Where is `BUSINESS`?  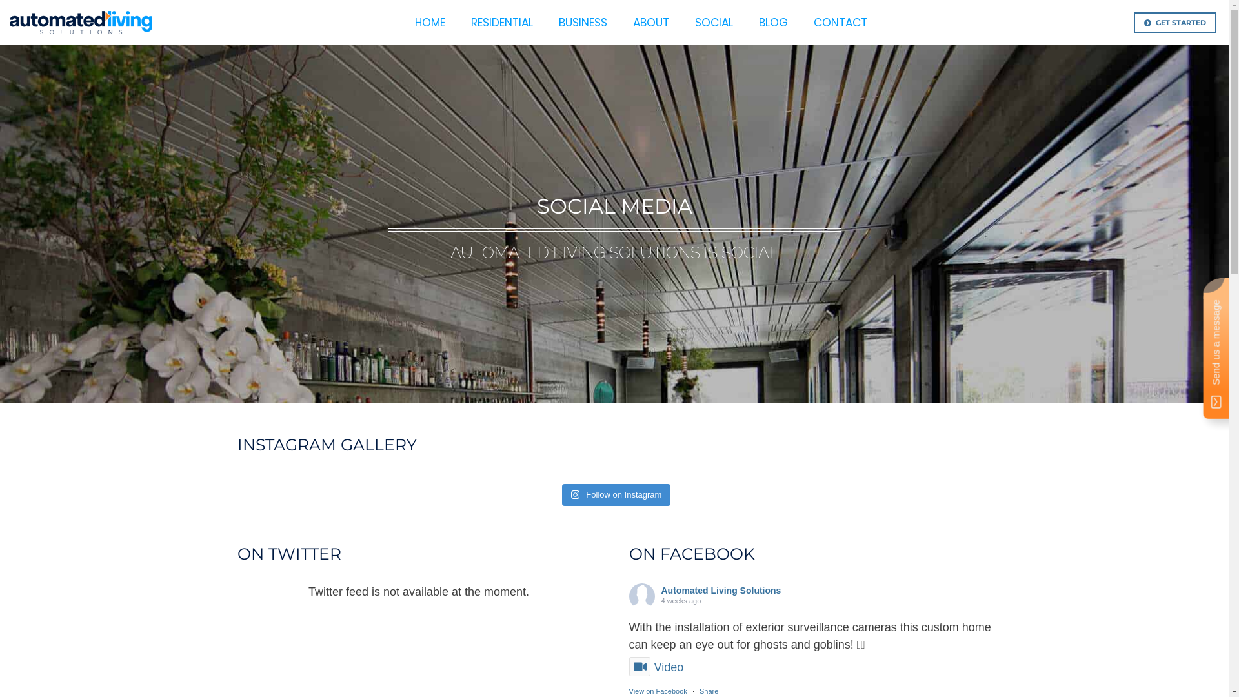
BUSINESS is located at coordinates (583, 22).